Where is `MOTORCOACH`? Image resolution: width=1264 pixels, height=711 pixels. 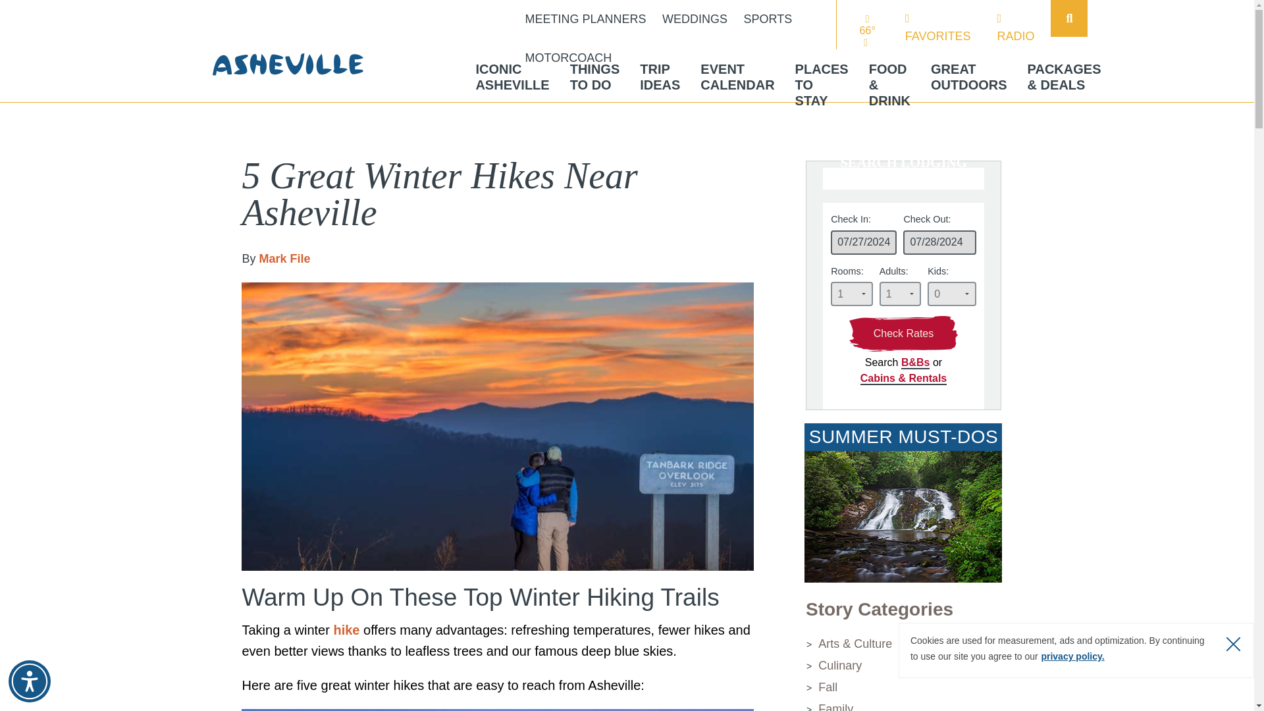 MOTORCOACH is located at coordinates (569, 58).